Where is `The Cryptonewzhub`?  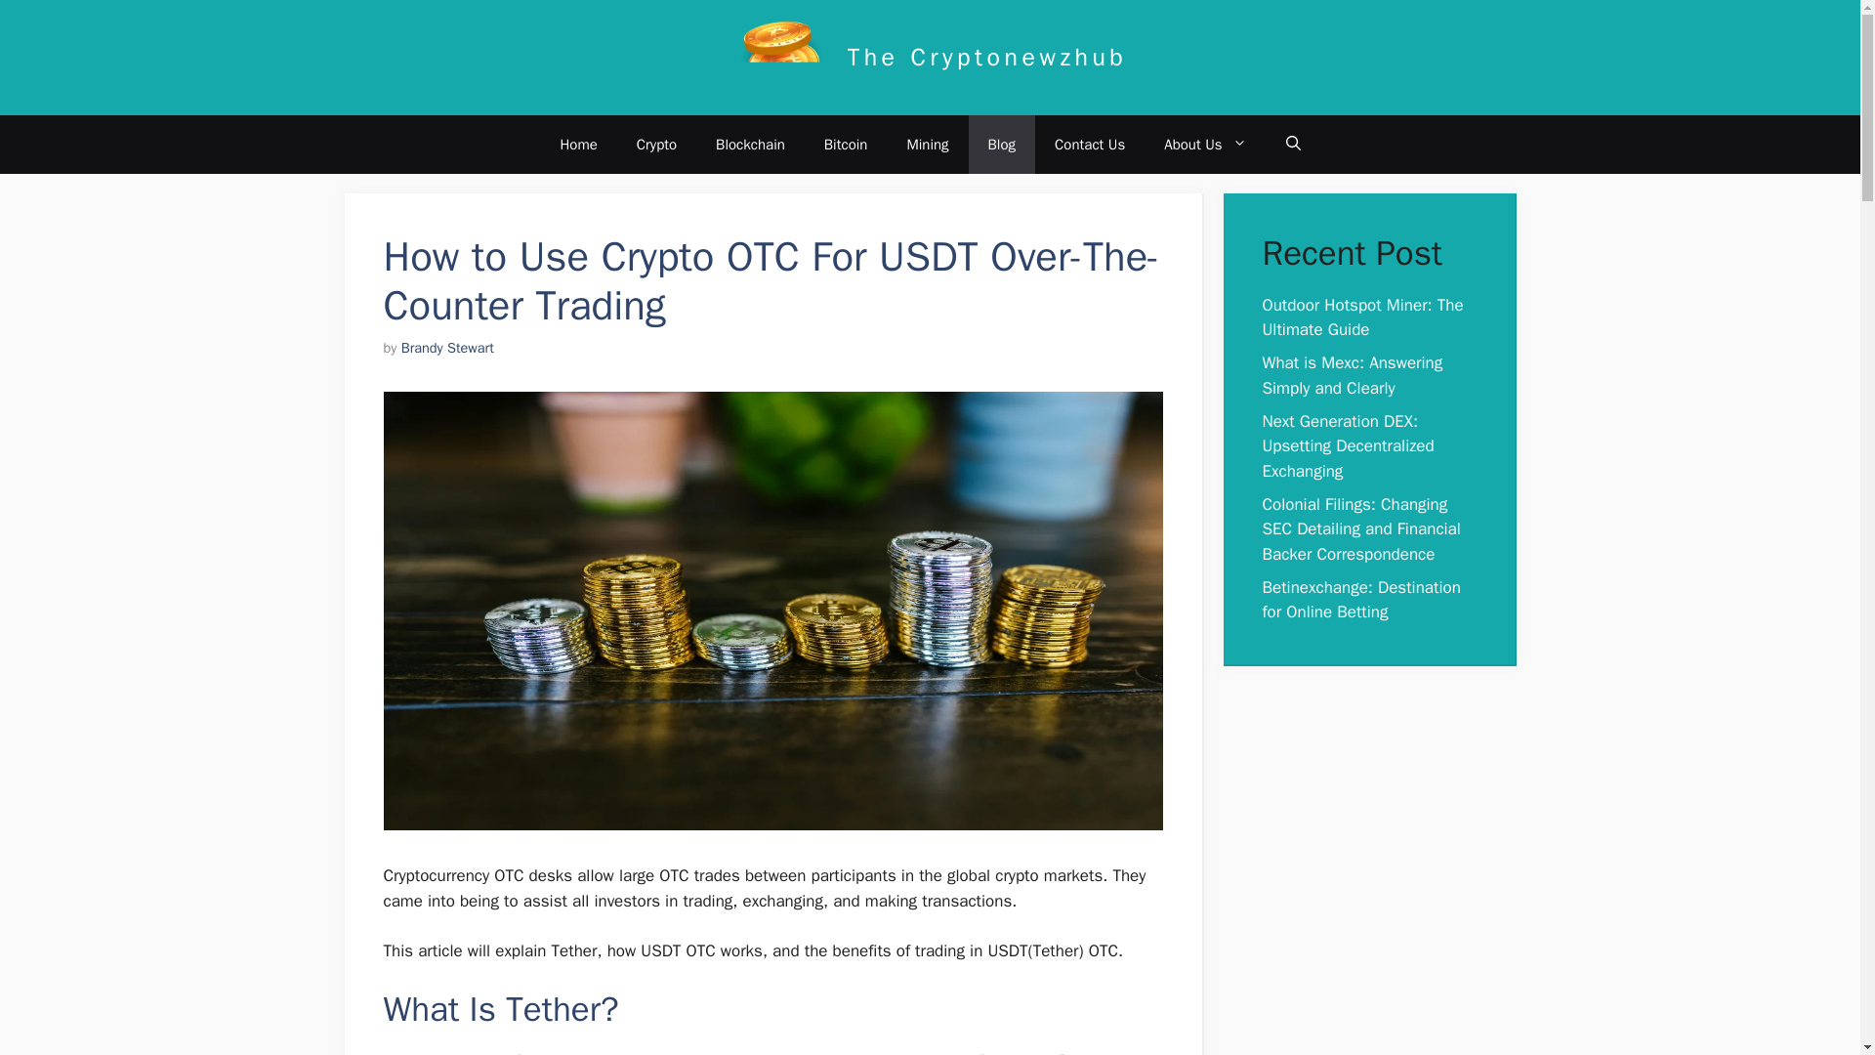
The Cryptonewzhub is located at coordinates (987, 57).